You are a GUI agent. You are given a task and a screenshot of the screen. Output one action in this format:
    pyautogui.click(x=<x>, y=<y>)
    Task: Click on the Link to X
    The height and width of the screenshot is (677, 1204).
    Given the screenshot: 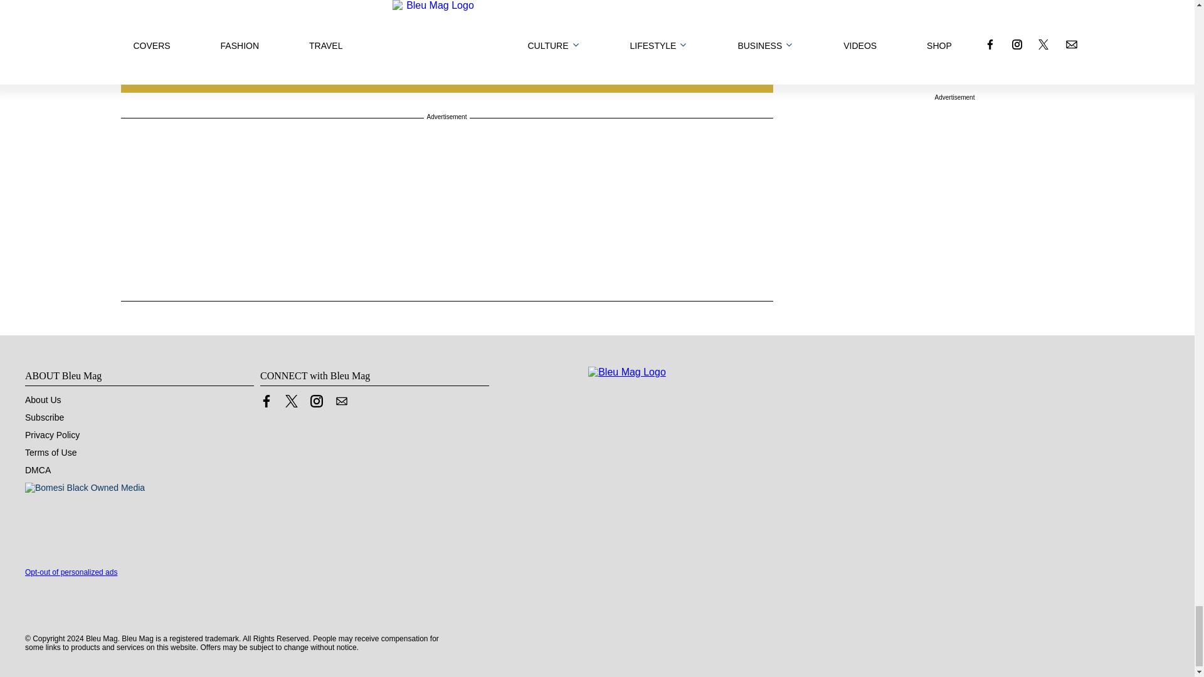 What is the action you would take?
    pyautogui.click(x=291, y=401)
    